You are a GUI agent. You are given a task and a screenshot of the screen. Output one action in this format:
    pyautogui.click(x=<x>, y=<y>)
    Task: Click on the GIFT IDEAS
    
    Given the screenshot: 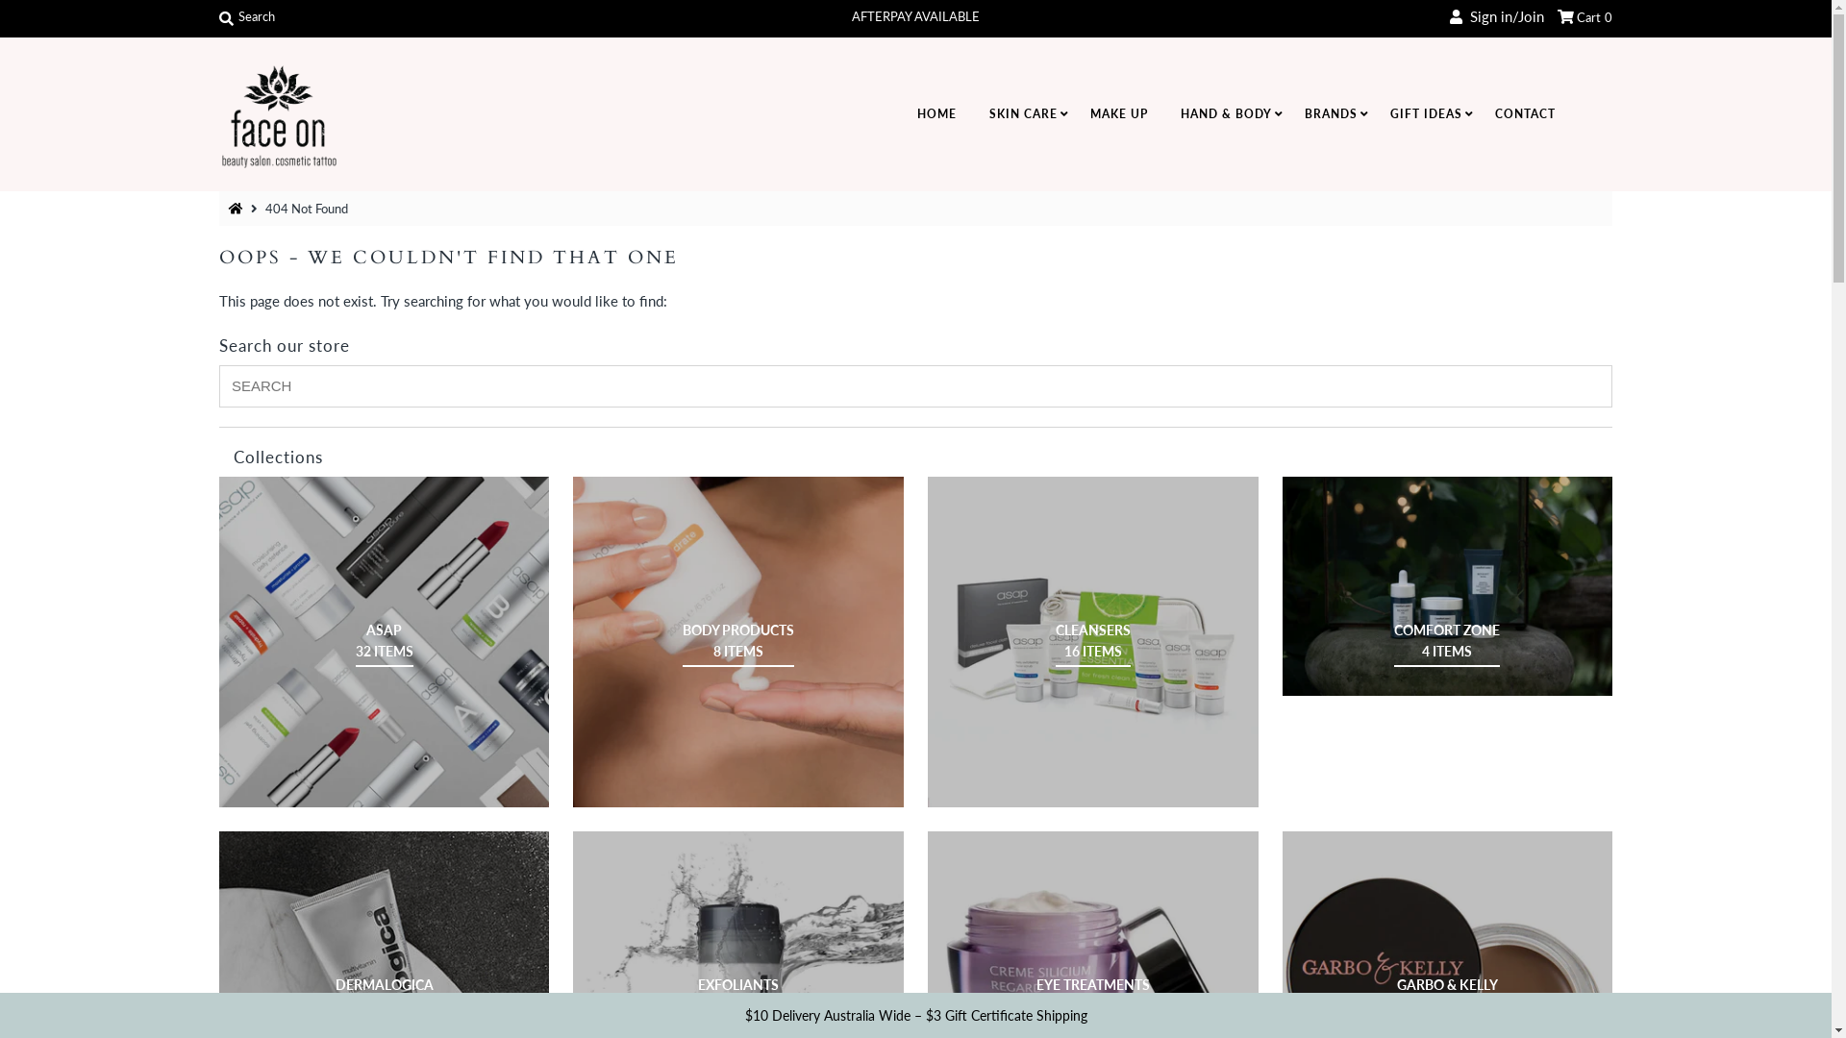 What is the action you would take?
    pyautogui.click(x=1425, y=114)
    